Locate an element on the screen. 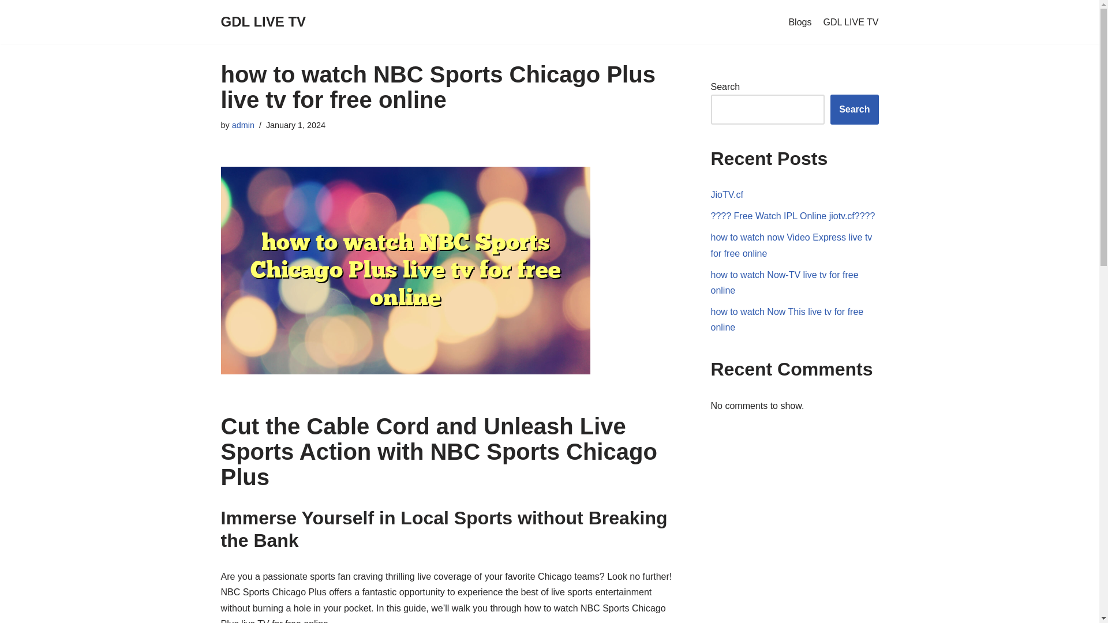  how to watch Now This live tv for free online is located at coordinates (787, 320).